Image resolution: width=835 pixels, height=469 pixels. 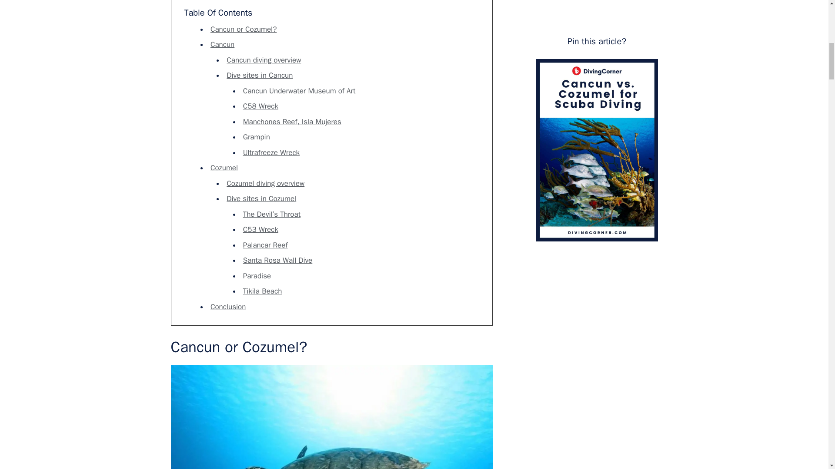 What do you see at coordinates (264, 60) in the screenshot?
I see `Cancun diving overview` at bounding box center [264, 60].